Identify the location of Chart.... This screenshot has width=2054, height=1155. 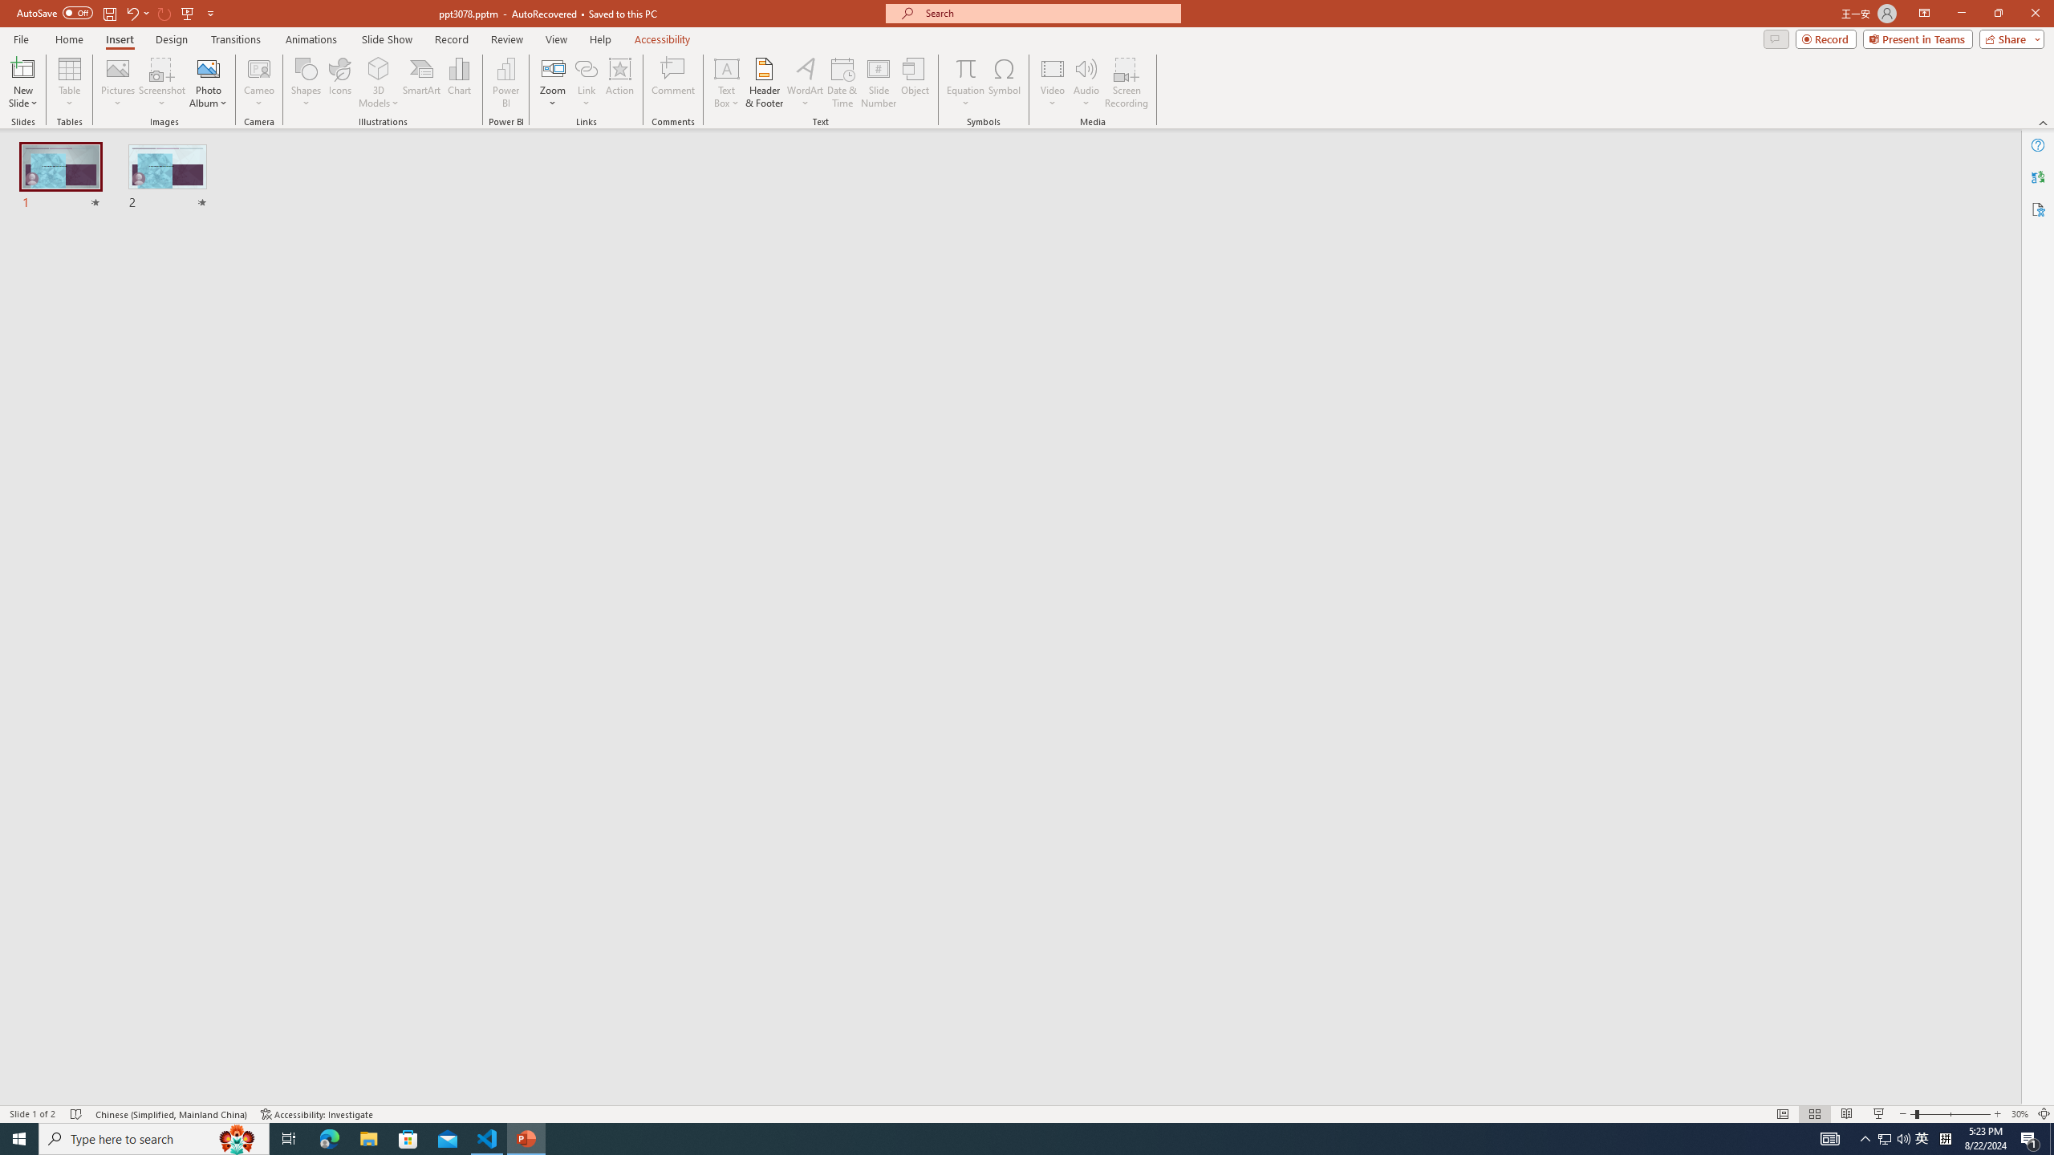
(459, 83).